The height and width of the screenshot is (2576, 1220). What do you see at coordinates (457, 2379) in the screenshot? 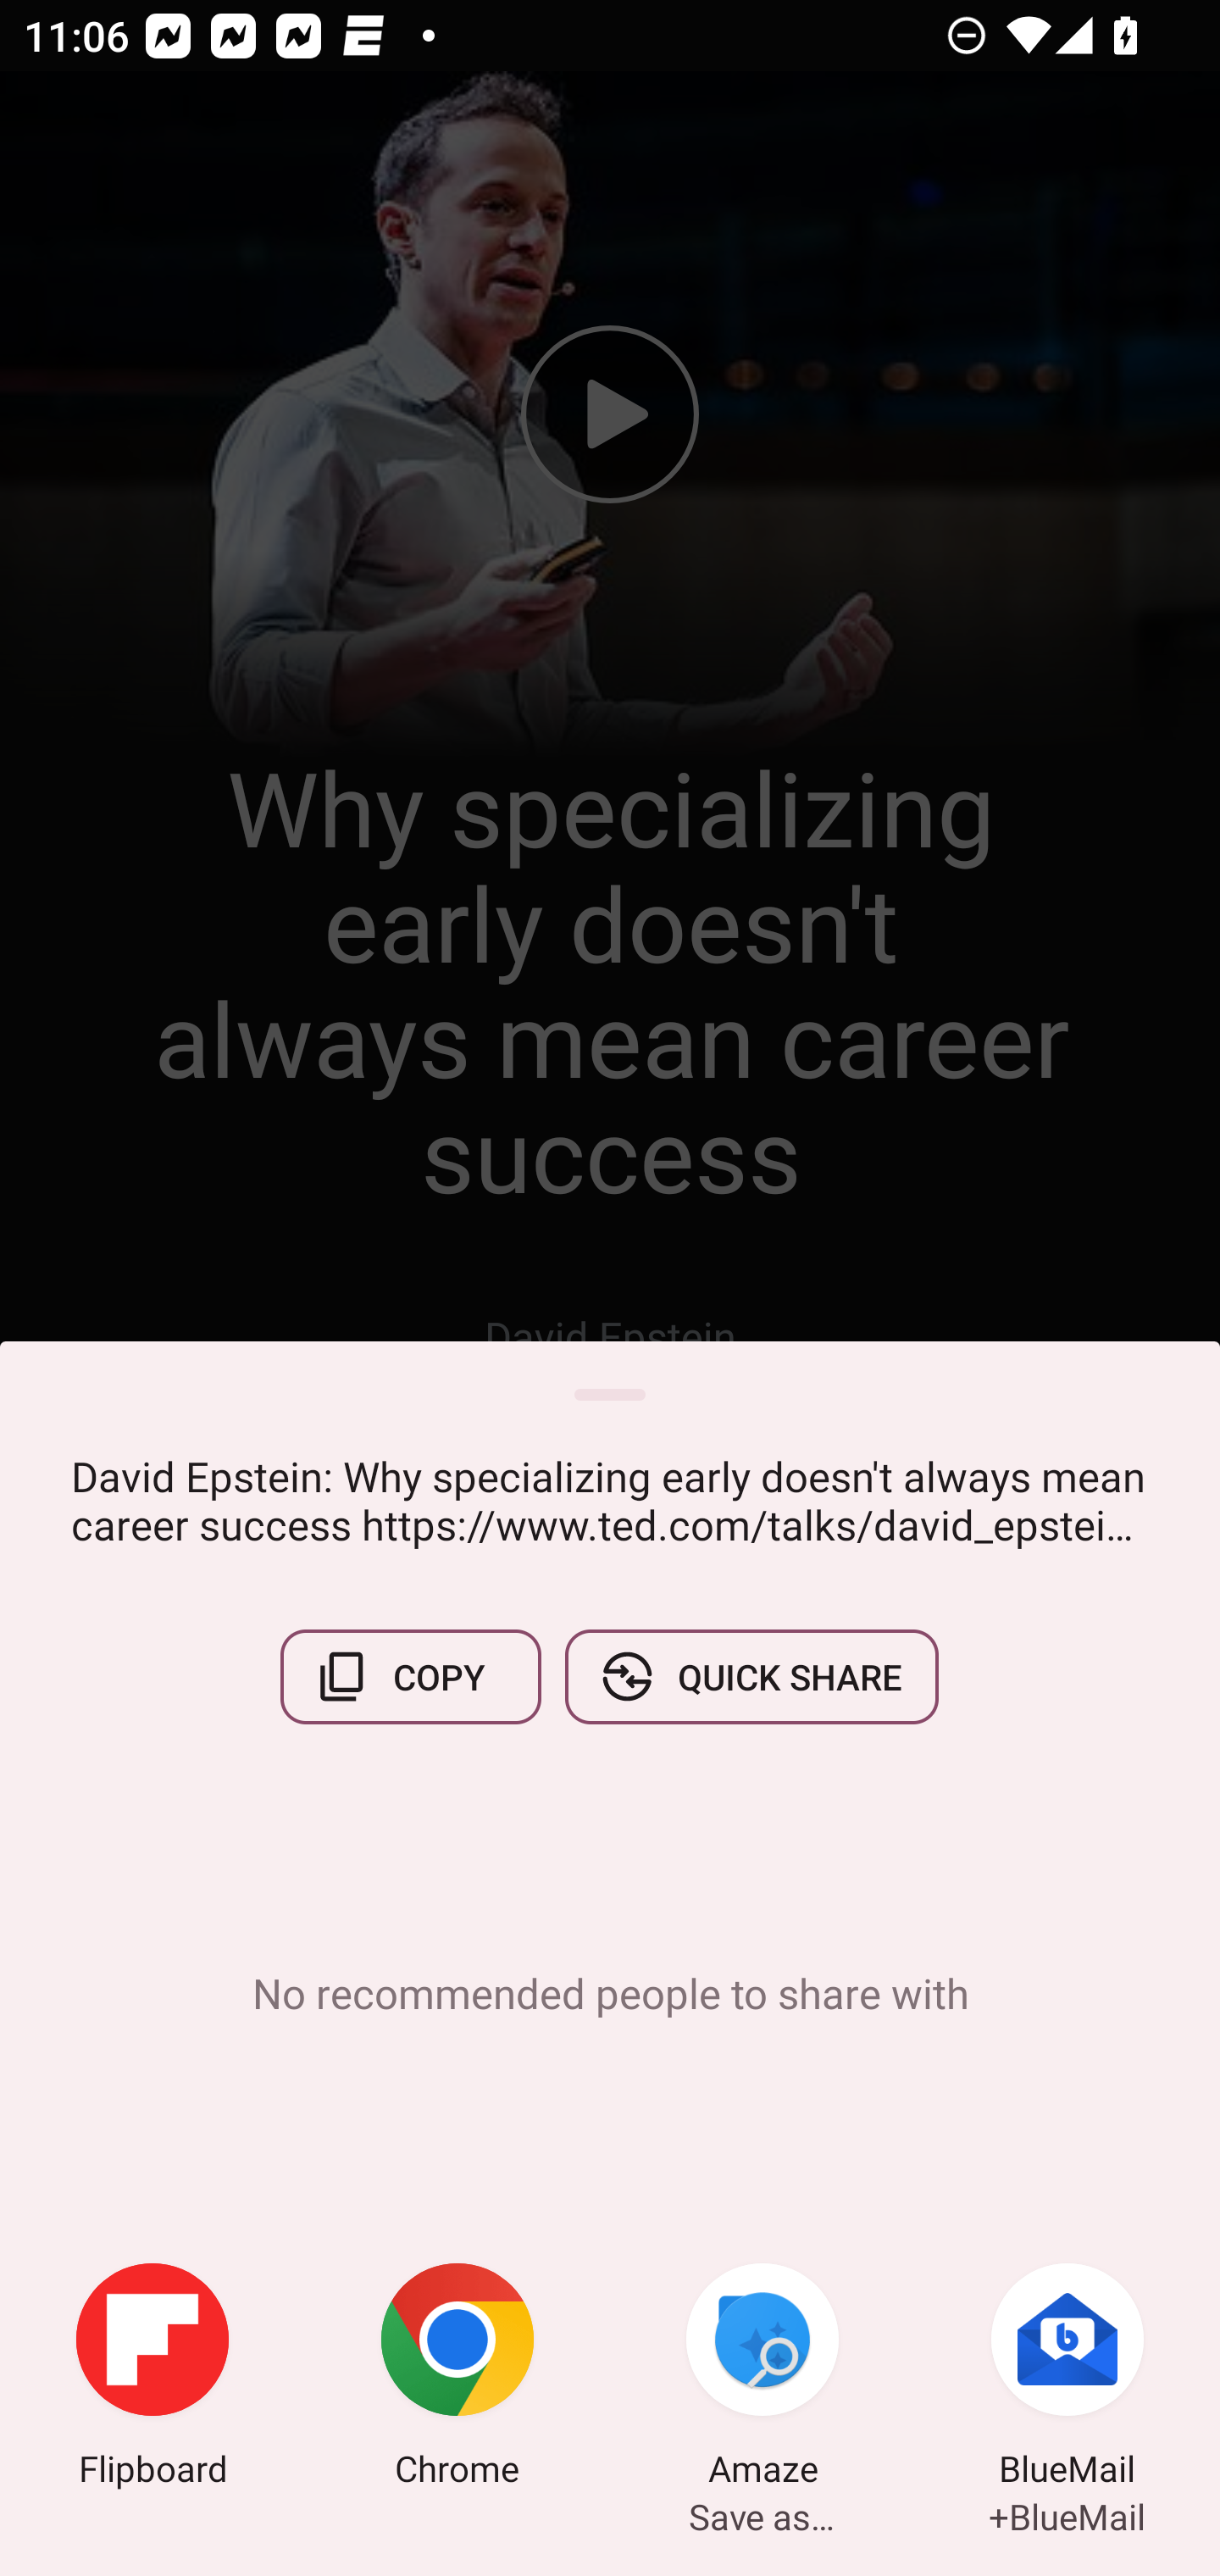
I see `Chrome` at bounding box center [457, 2379].